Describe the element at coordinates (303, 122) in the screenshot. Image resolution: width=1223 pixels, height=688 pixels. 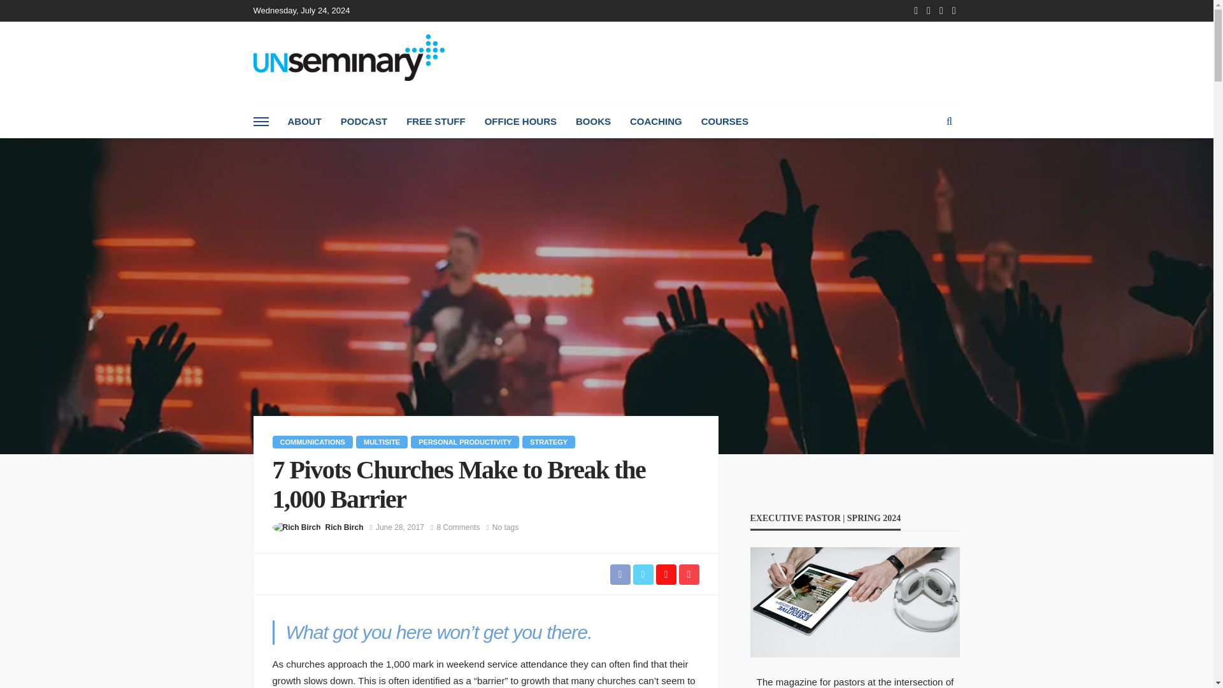
I see `ABOUT` at that location.